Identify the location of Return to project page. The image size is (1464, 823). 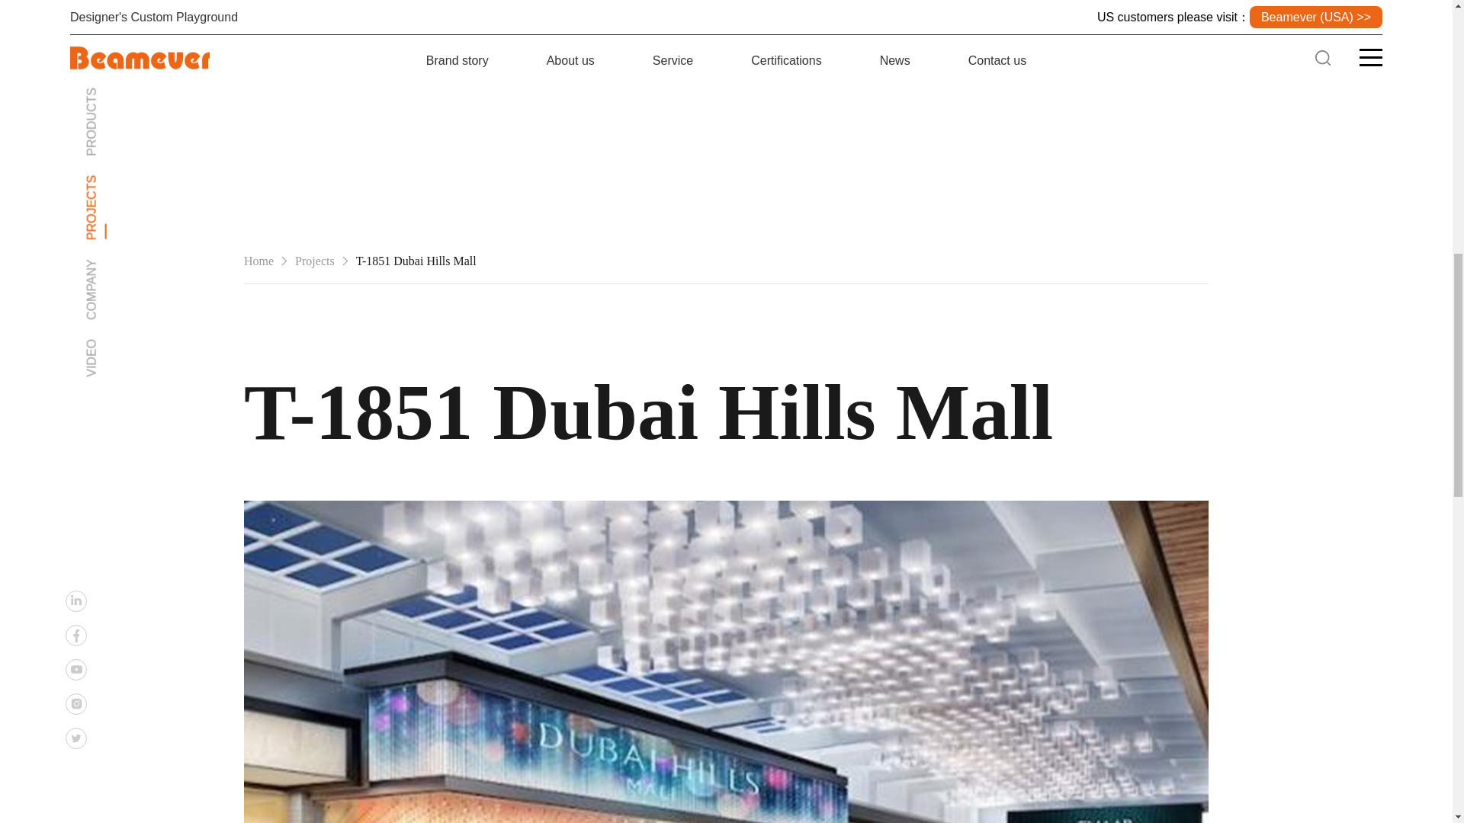
(305, 524).